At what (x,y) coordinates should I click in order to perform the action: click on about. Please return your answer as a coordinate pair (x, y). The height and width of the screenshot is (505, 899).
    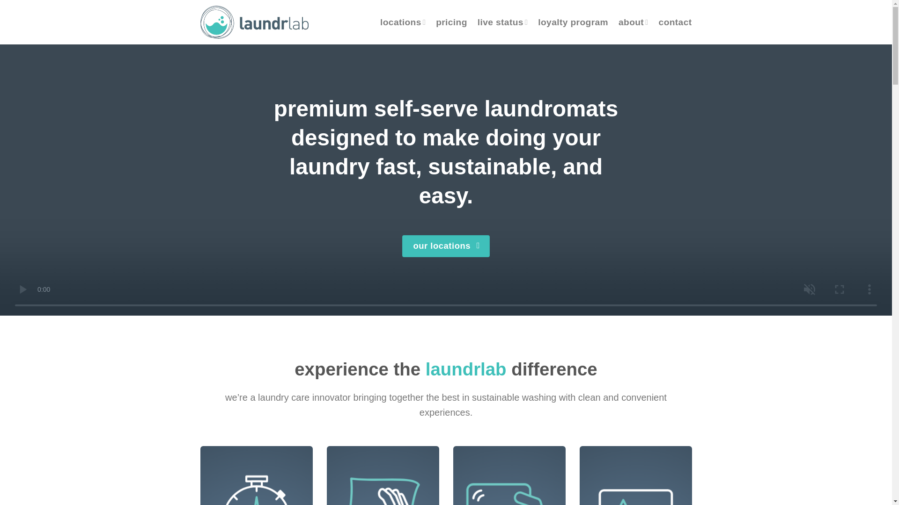
    Looking at the image, I should click on (633, 22).